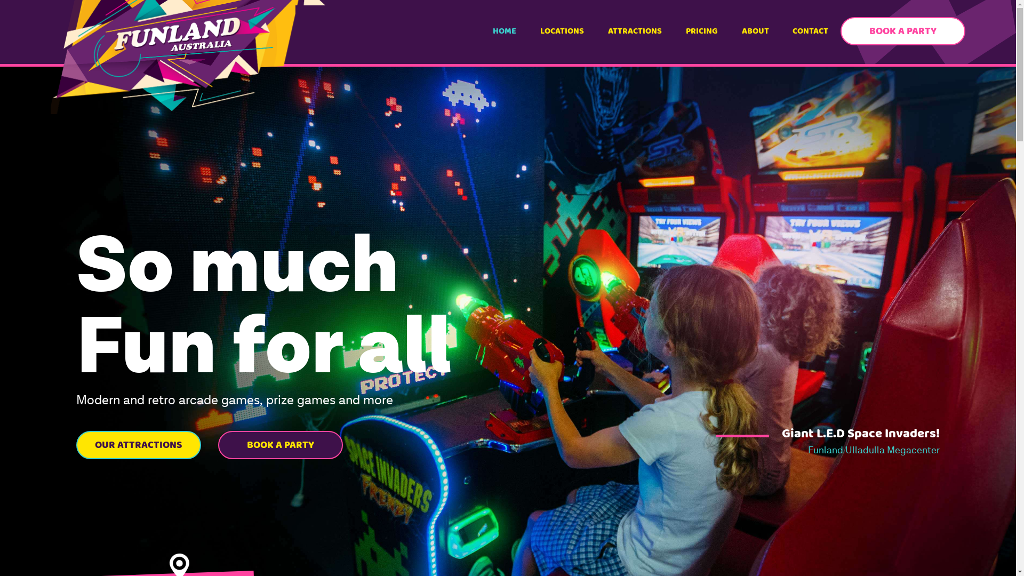 This screenshot has width=1024, height=576. What do you see at coordinates (702, 31) in the screenshot?
I see `PRICING` at bounding box center [702, 31].